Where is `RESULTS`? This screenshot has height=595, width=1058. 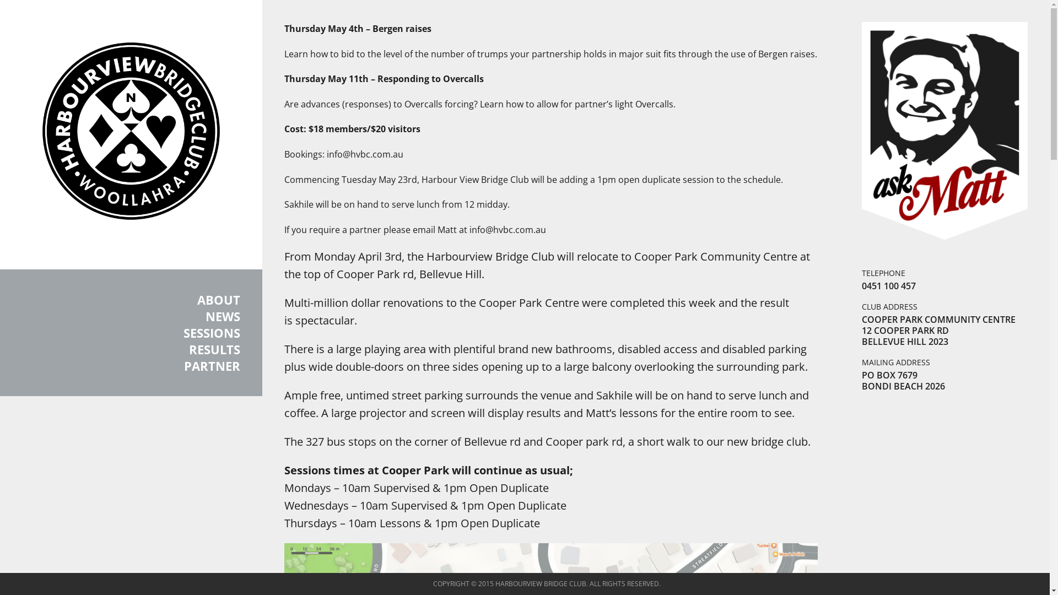
RESULTS is located at coordinates (131, 349).